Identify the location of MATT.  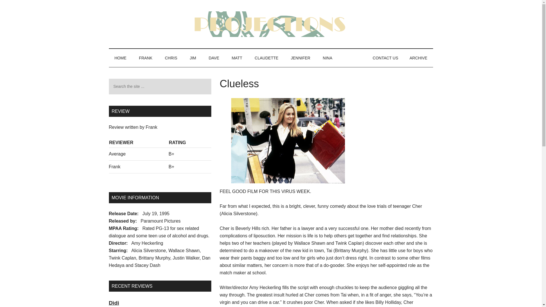
(237, 58).